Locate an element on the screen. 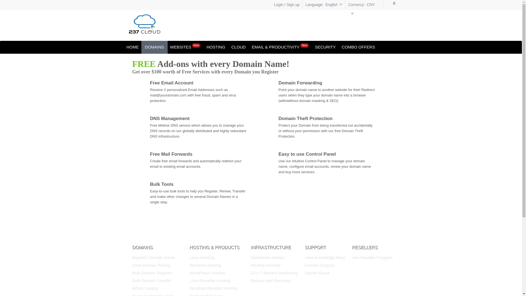 This screenshot has width=526, height=296. View Domain Pricing is located at coordinates (151, 265).